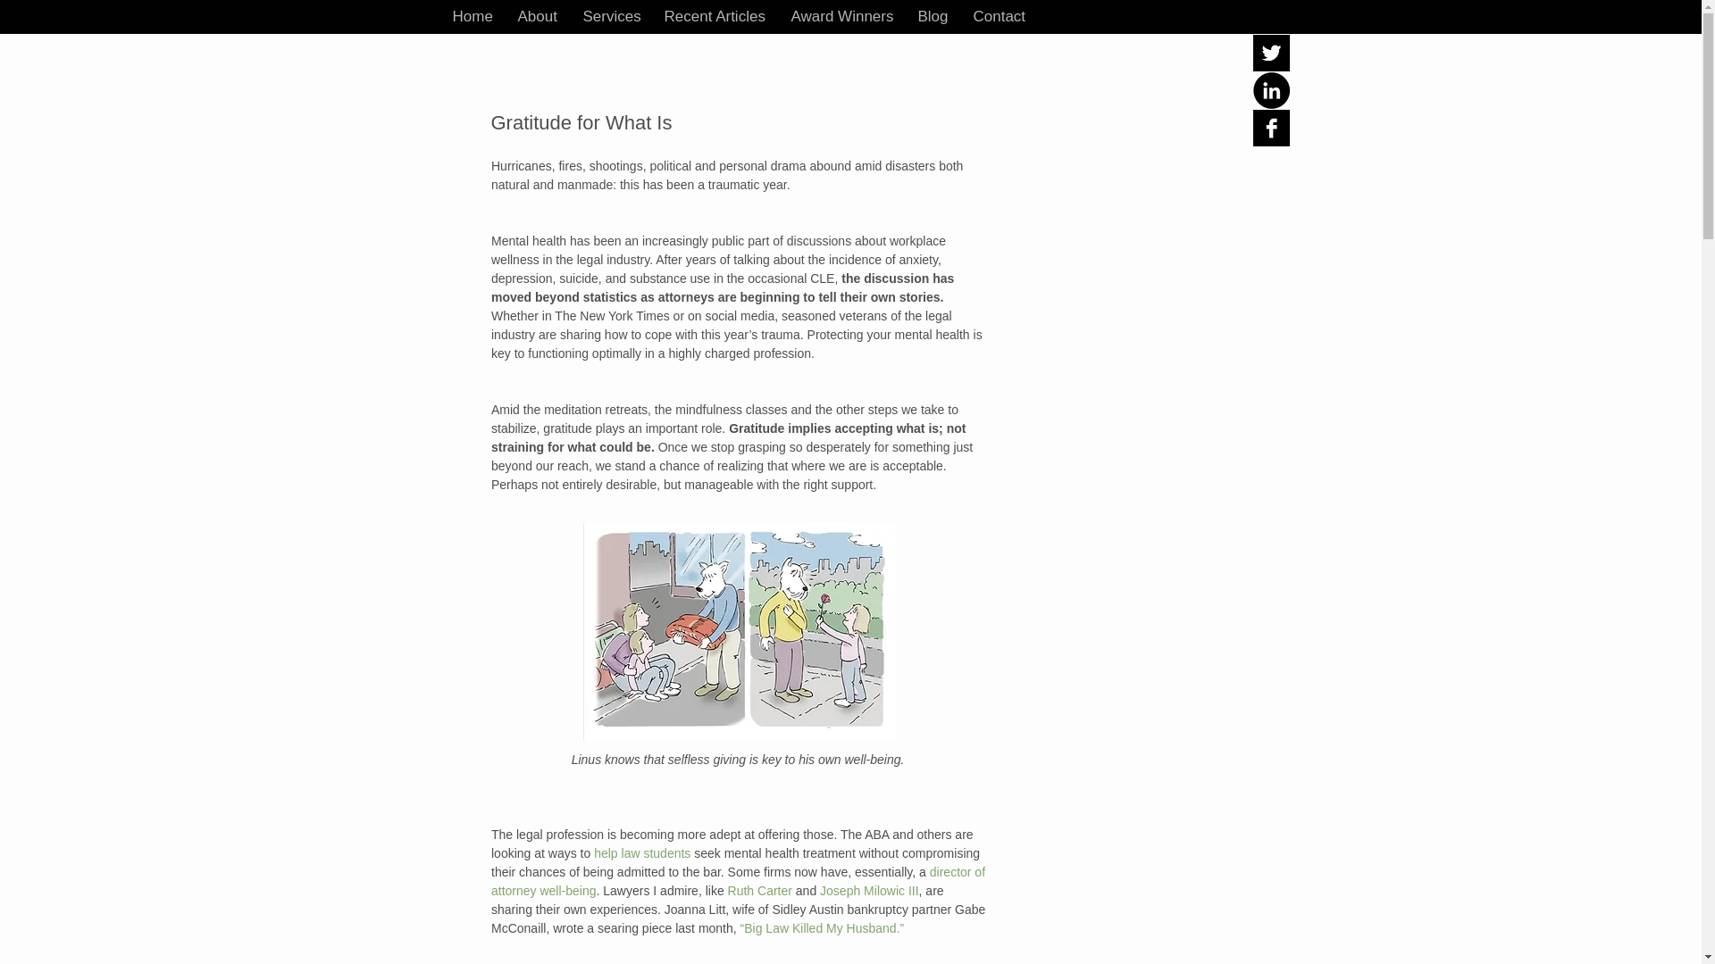  What do you see at coordinates (868, 891) in the screenshot?
I see `Joseph Milowic III` at bounding box center [868, 891].